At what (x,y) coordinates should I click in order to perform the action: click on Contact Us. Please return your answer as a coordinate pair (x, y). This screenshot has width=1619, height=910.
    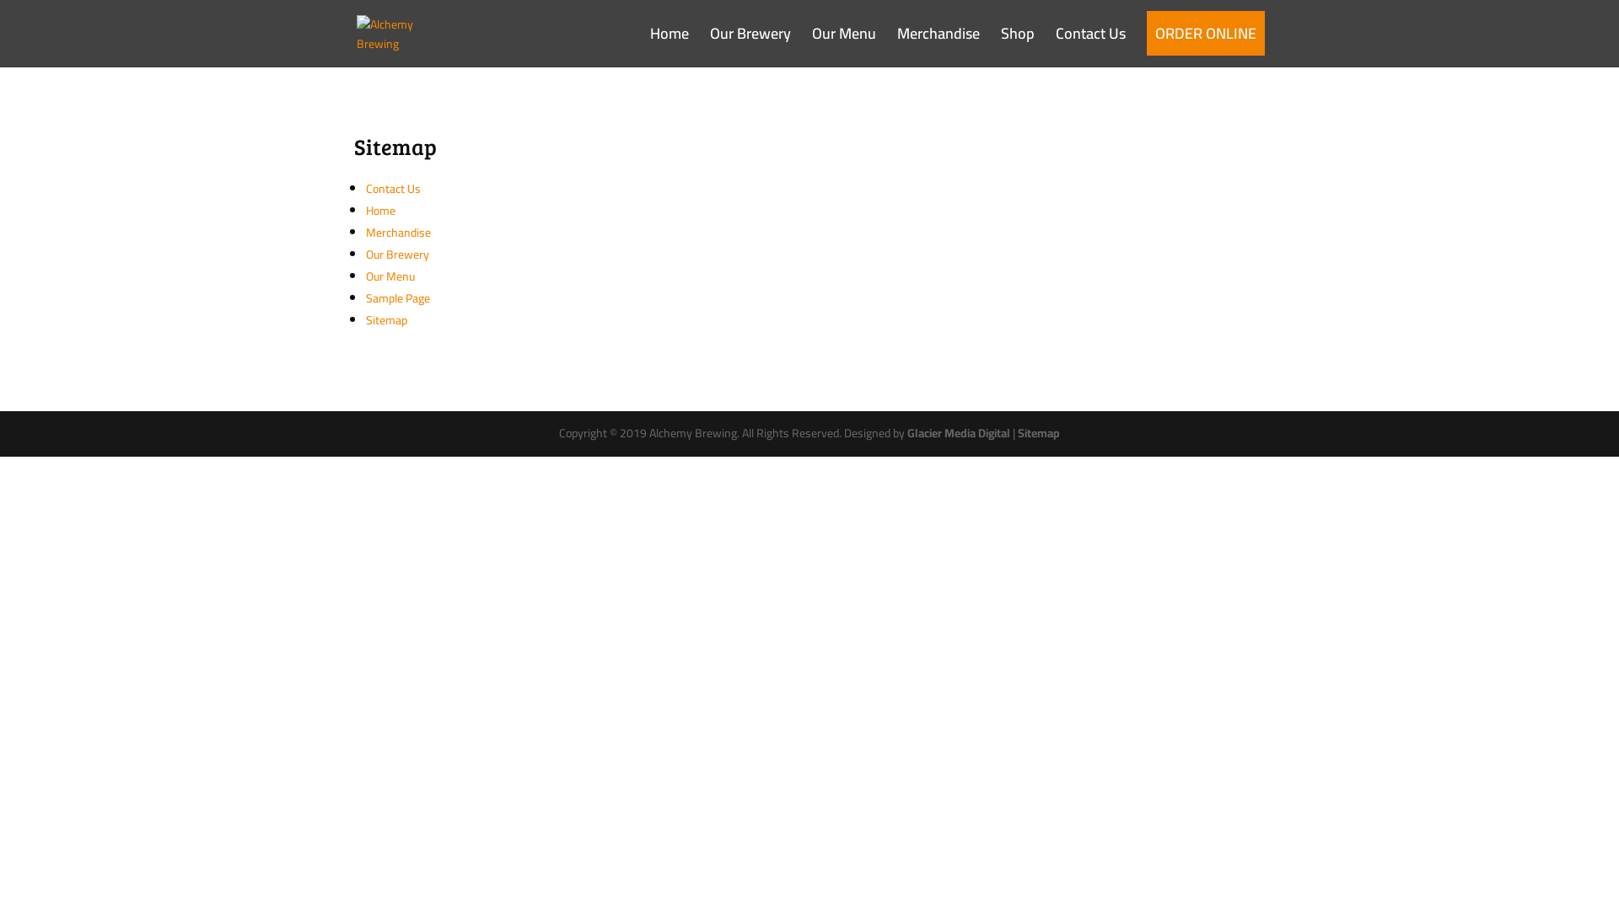
    Looking at the image, I should click on (393, 189).